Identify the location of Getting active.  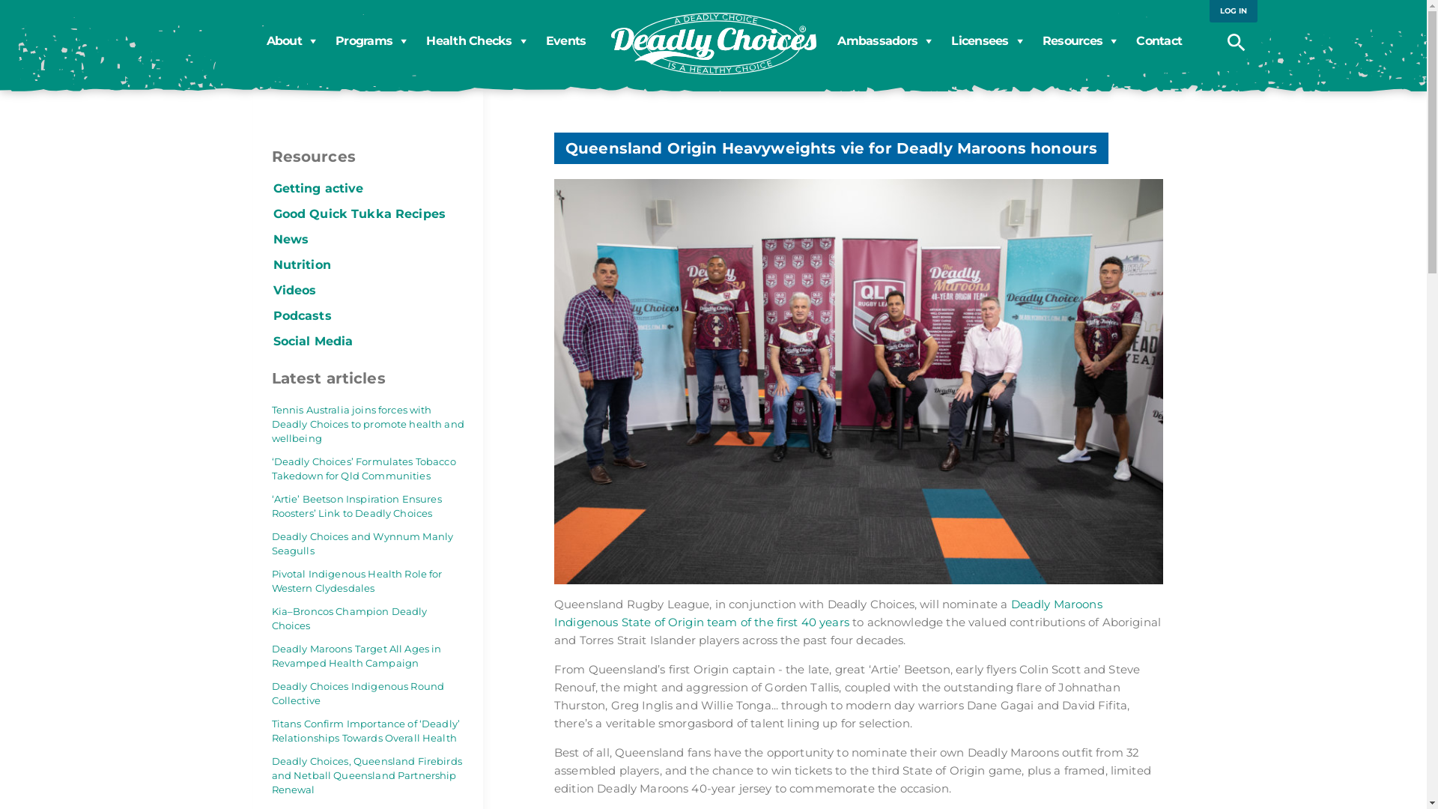
(318, 189).